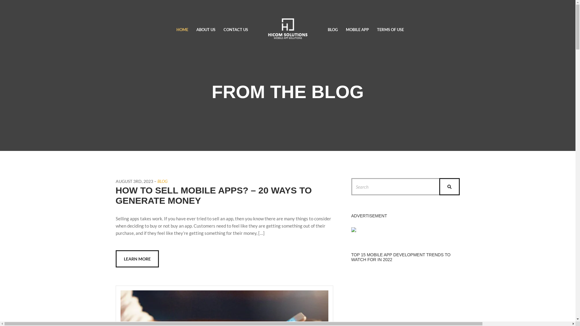 The width and height of the screenshot is (580, 326). Describe the element at coordinates (390, 30) in the screenshot. I see `TERMS OF USE` at that location.